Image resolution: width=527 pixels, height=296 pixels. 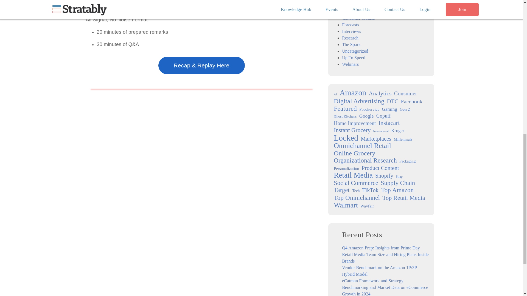 I want to click on Consumer Studies, so click(x=358, y=18).